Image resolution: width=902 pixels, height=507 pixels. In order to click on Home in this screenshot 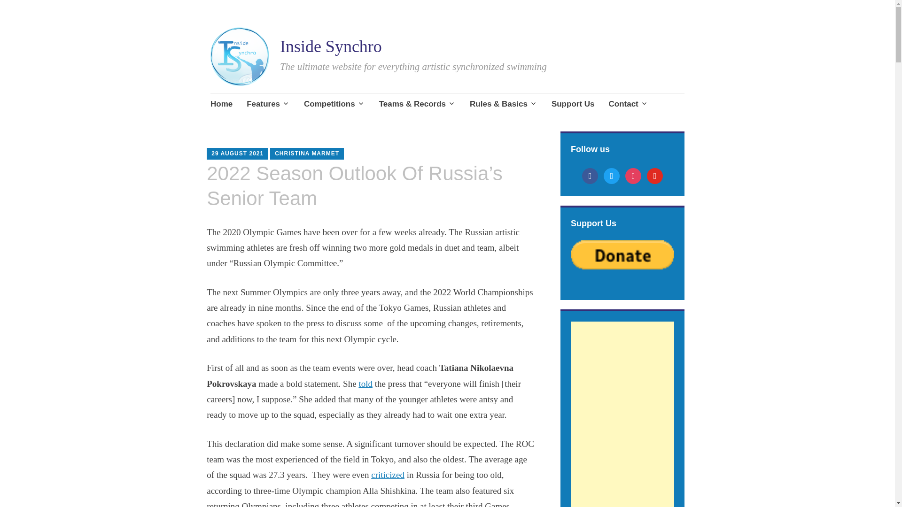, I will do `click(221, 104)`.